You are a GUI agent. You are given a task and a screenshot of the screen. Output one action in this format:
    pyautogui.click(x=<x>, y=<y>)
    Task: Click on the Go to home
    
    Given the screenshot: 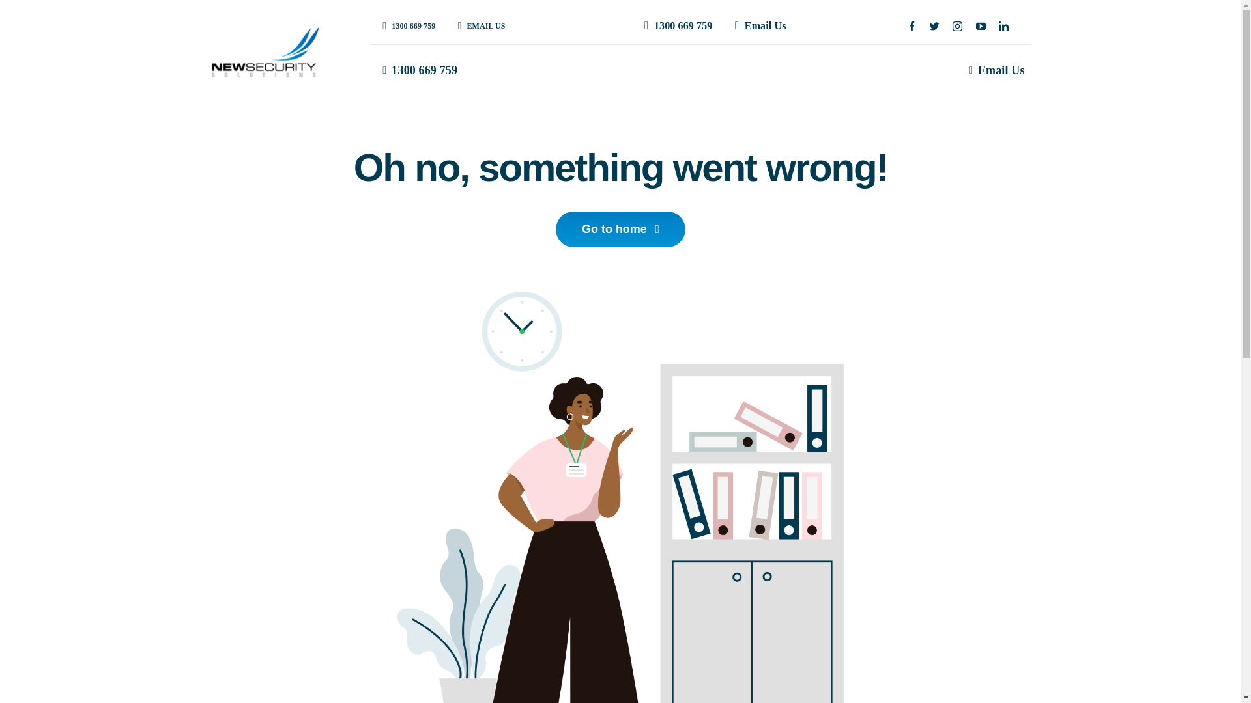 What is the action you would take?
    pyautogui.click(x=620, y=229)
    